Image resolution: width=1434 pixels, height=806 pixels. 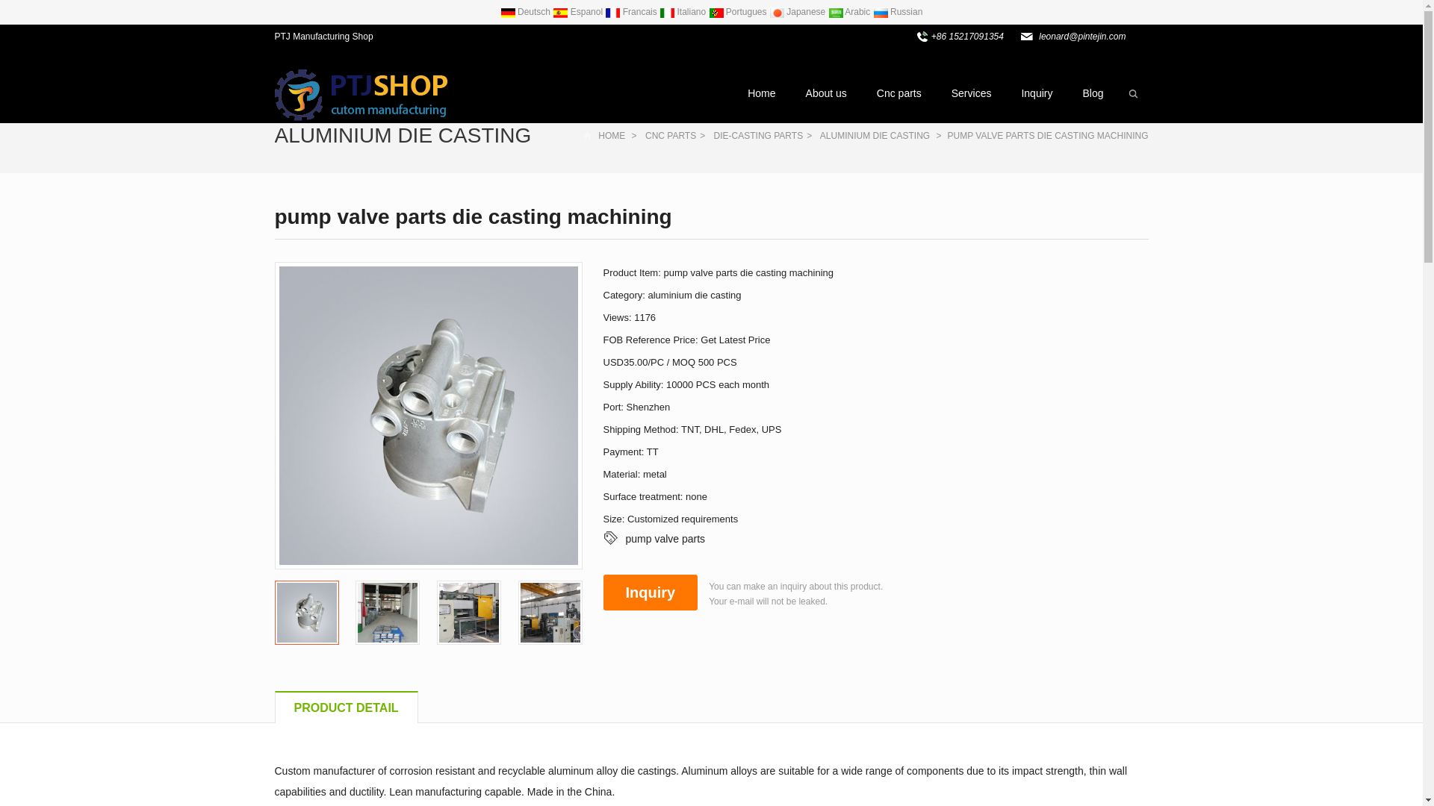 I want to click on pump valve parts die casting machining, so click(x=388, y=612).